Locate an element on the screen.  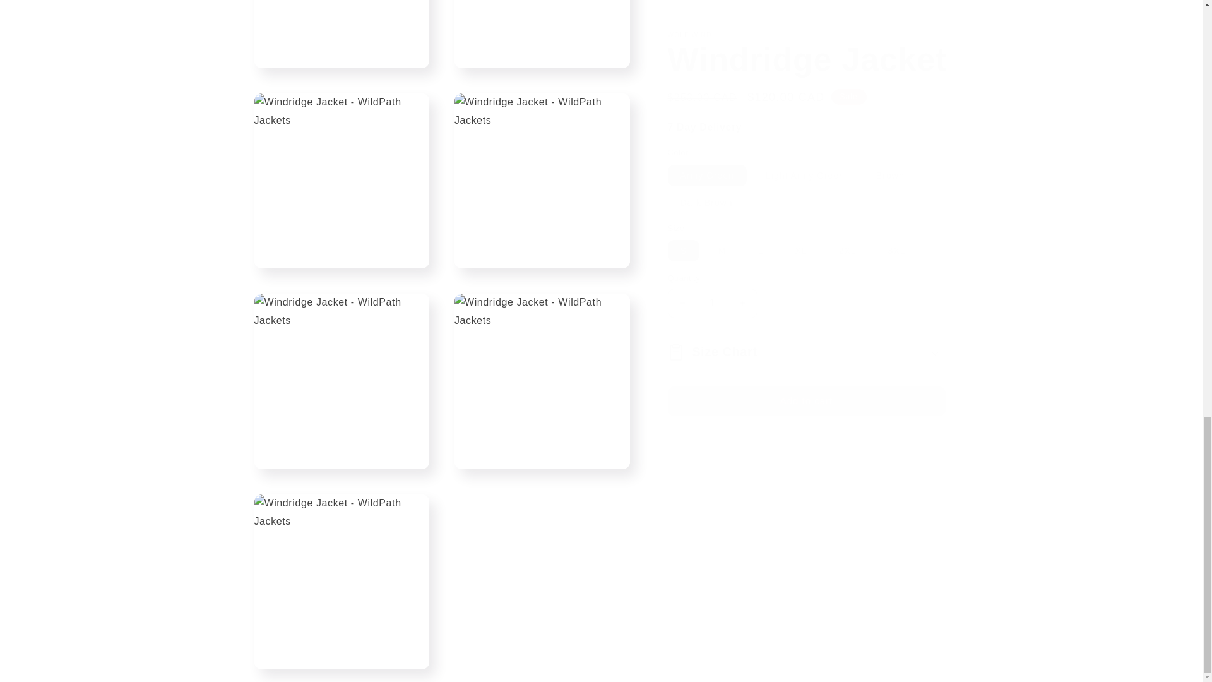
Open media 9 in modal is located at coordinates (542, 169).